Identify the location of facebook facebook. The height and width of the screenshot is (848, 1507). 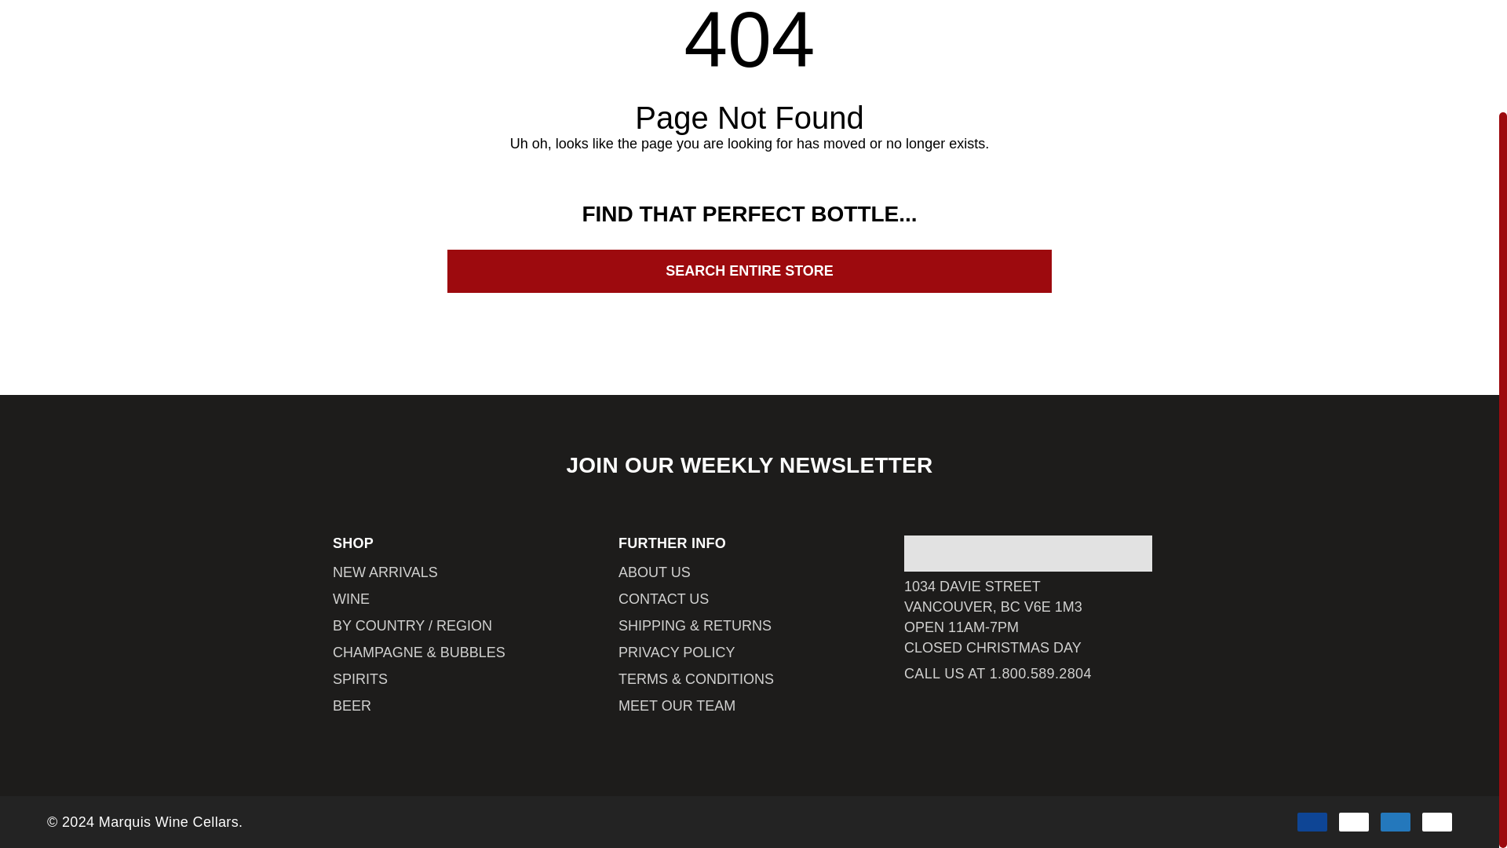
(907, 721).